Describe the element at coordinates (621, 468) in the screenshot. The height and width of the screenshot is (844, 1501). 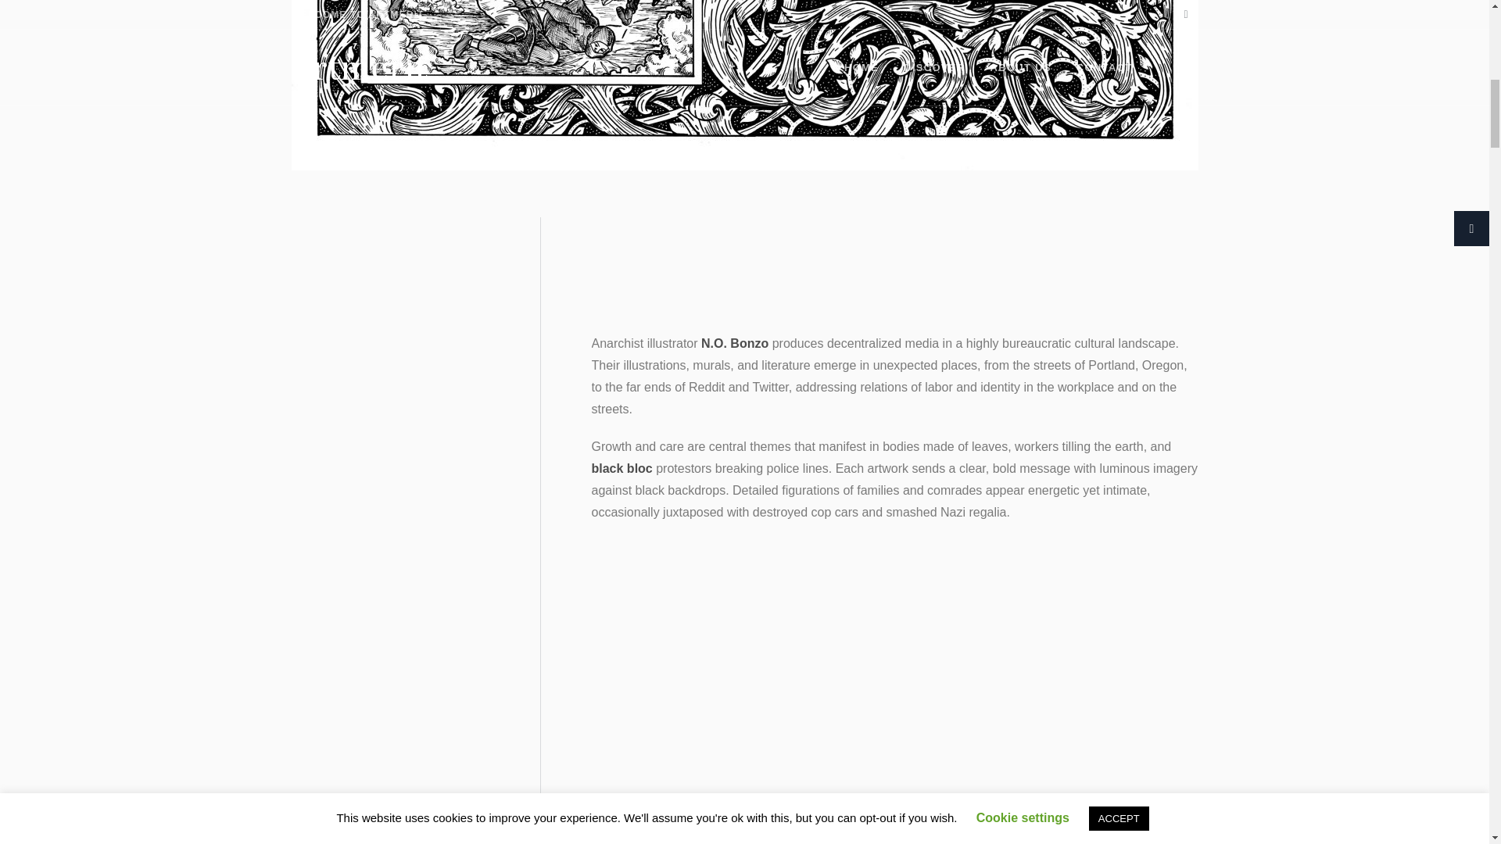
I see `black bloc` at that location.